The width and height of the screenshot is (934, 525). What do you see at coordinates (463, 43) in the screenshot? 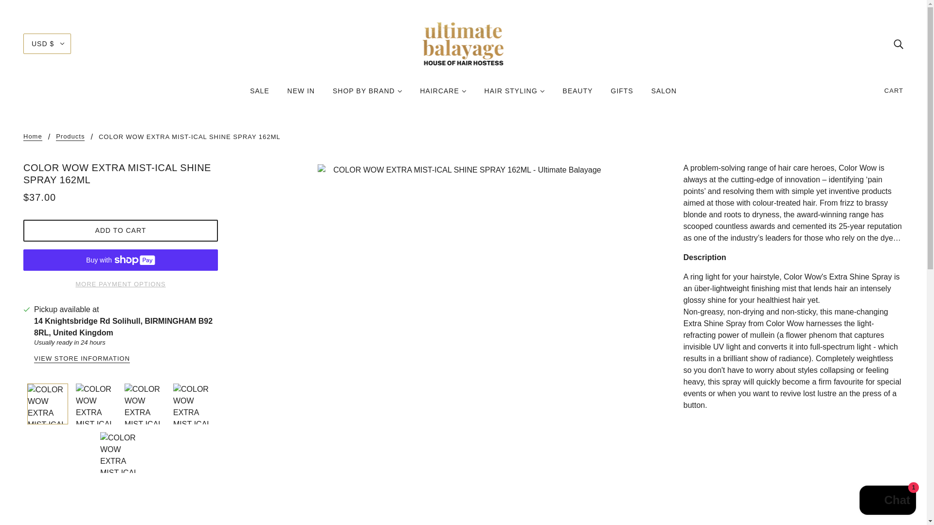
I see `Ultimate Balayage` at bounding box center [463, 43].